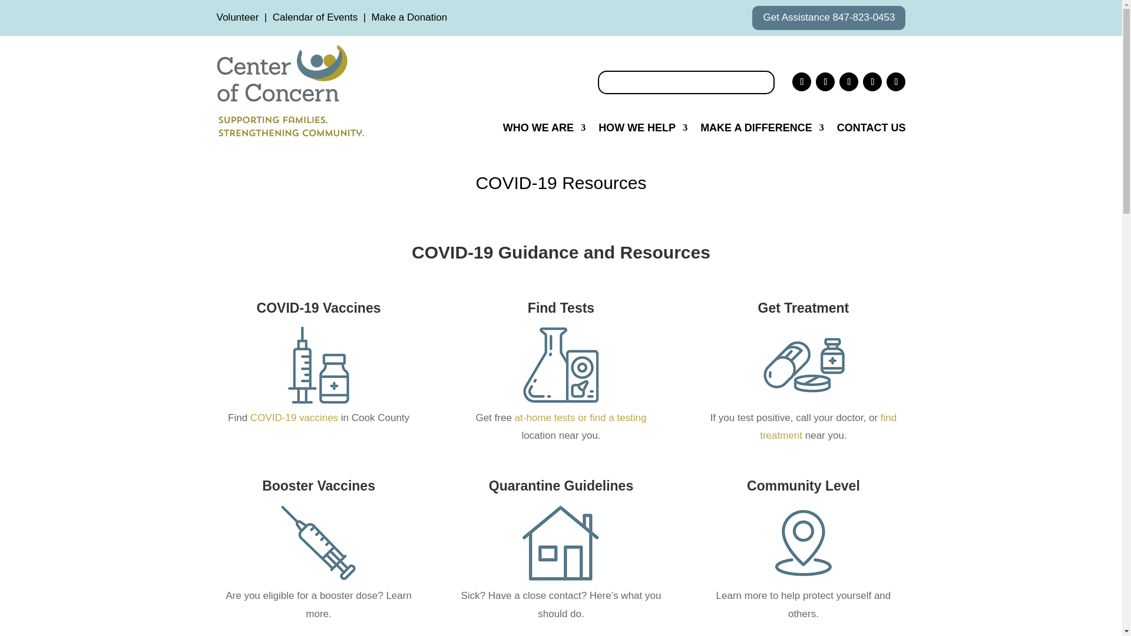  Describe the element at coordinates (872, 82) in the screenshot. I see `Follow on X` at that location.